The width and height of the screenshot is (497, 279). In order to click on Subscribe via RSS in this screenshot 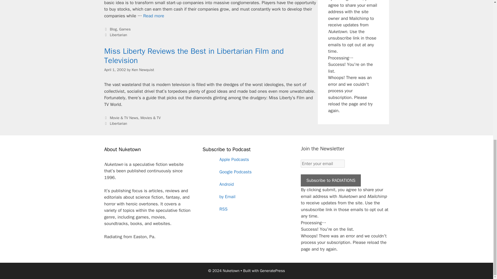, I will do `click(246, 209)`.